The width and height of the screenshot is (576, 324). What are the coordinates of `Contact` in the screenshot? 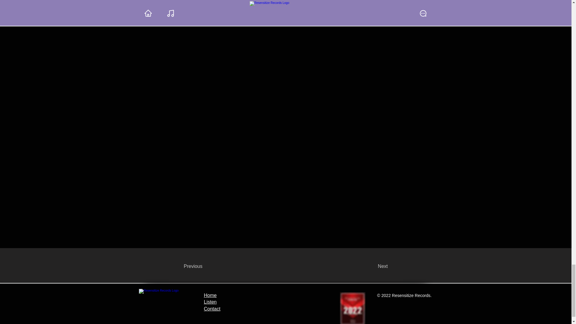 It's located at (212, 308).